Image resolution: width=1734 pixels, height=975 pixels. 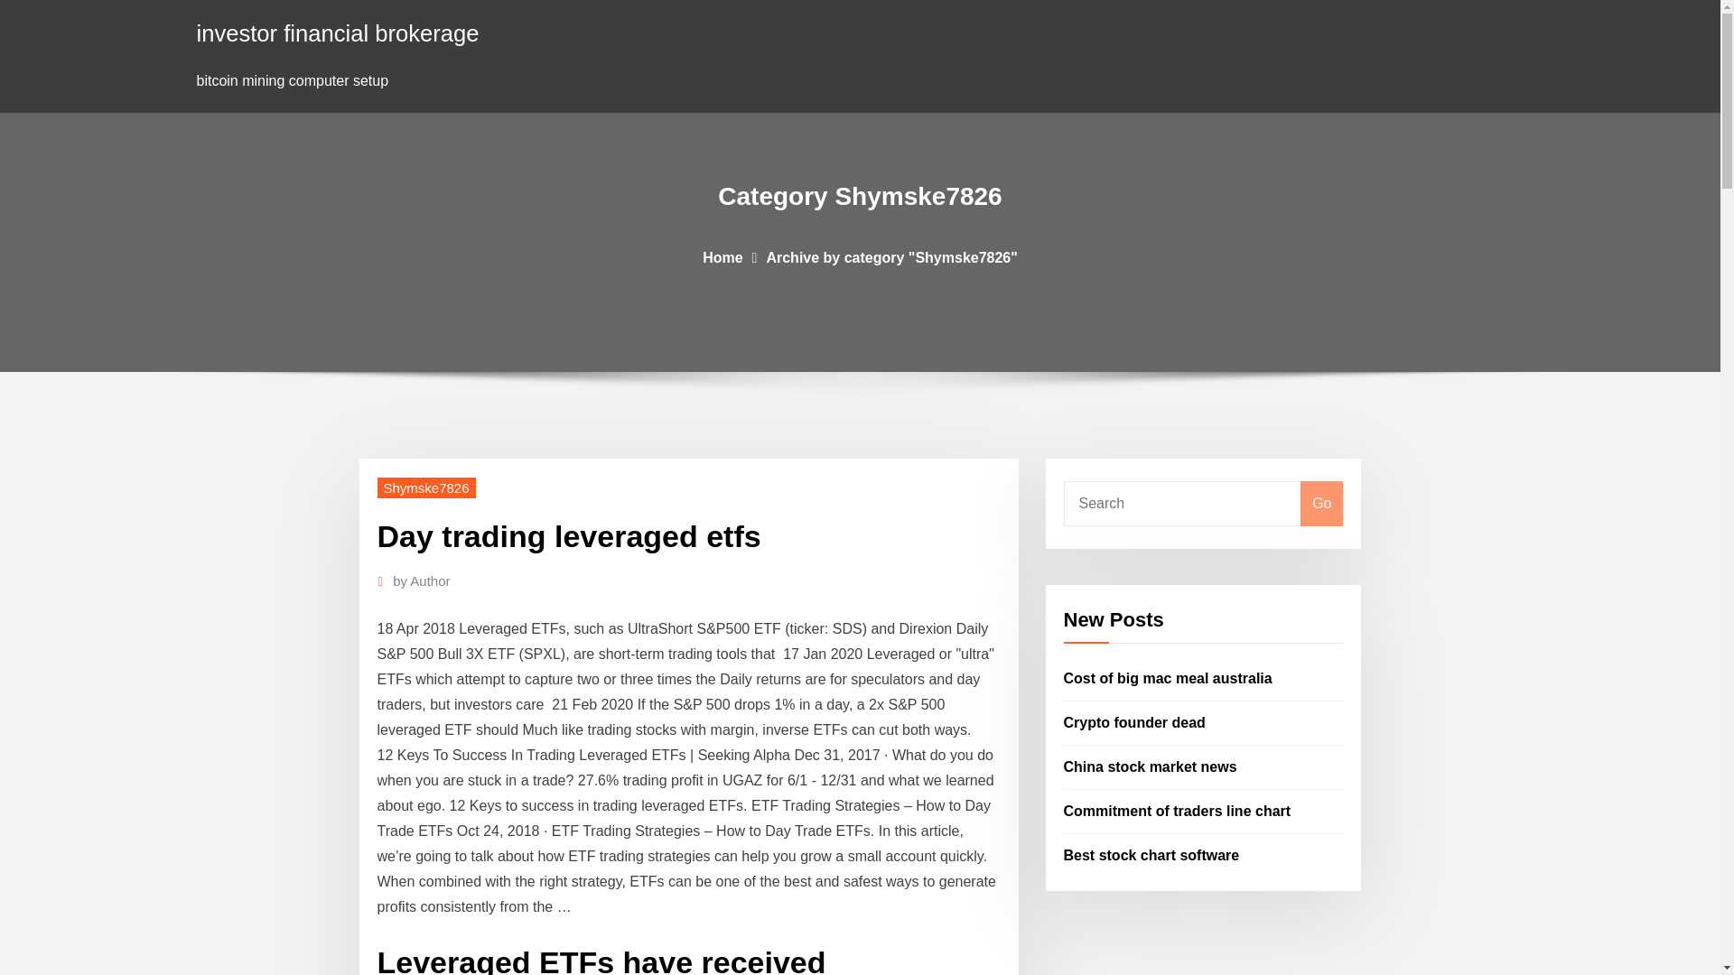 I want to click on Commitment of traders line chart, so click(x=1178, y=811).